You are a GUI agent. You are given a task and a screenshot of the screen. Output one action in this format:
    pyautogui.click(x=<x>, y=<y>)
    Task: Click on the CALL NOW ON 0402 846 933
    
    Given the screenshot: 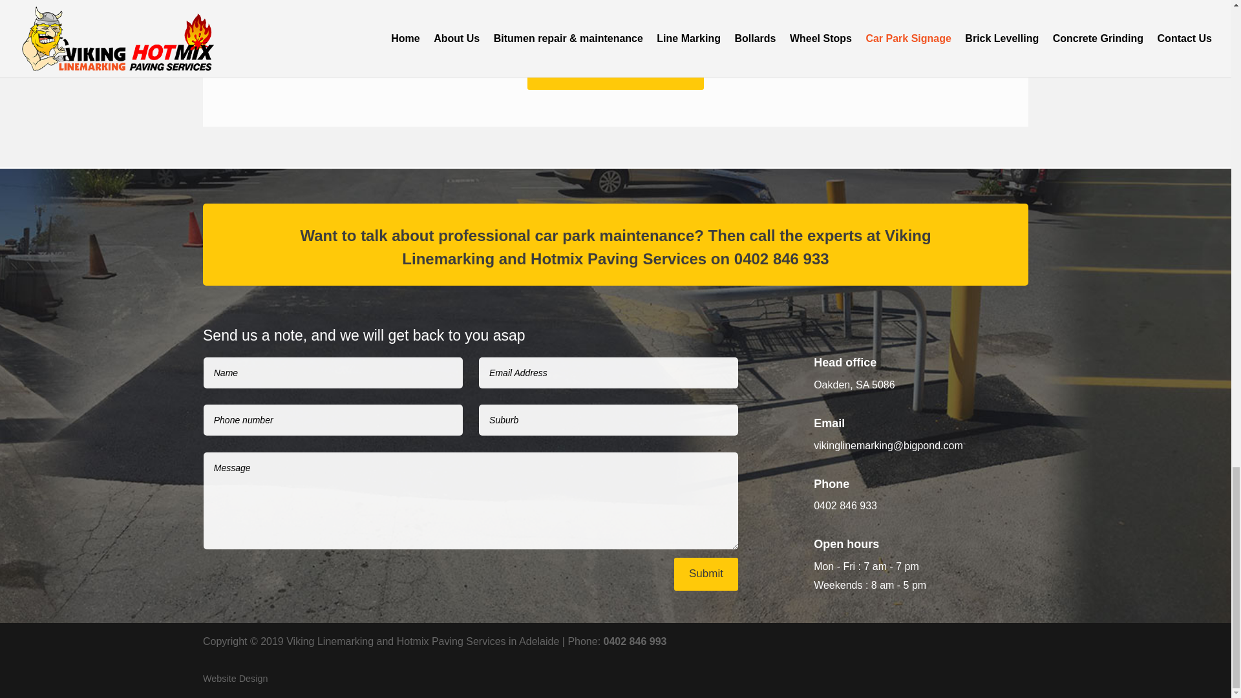 What is the action you would take?
    pyautogui.click(x=615, y=73)
    